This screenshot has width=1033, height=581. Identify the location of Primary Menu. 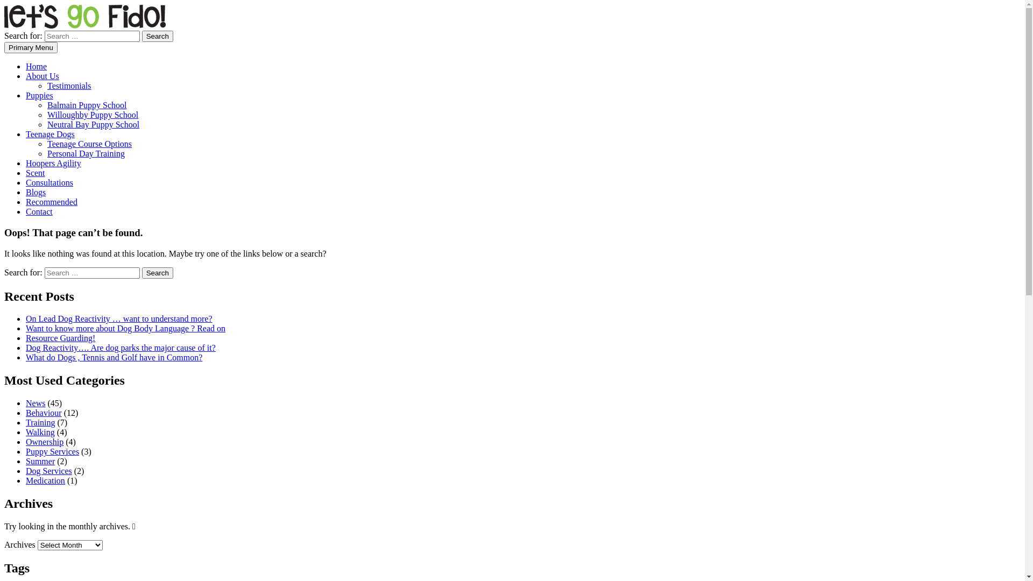
(31, 47).